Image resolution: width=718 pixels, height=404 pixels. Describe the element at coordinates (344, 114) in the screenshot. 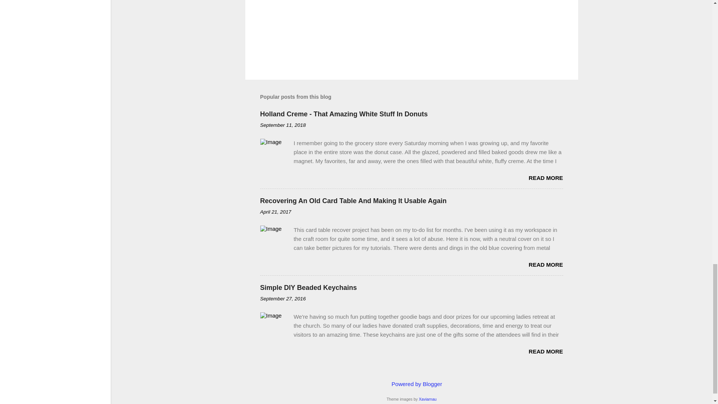

I see `Holland Creme - That Amazing White Stuff In Donuts` at that location.